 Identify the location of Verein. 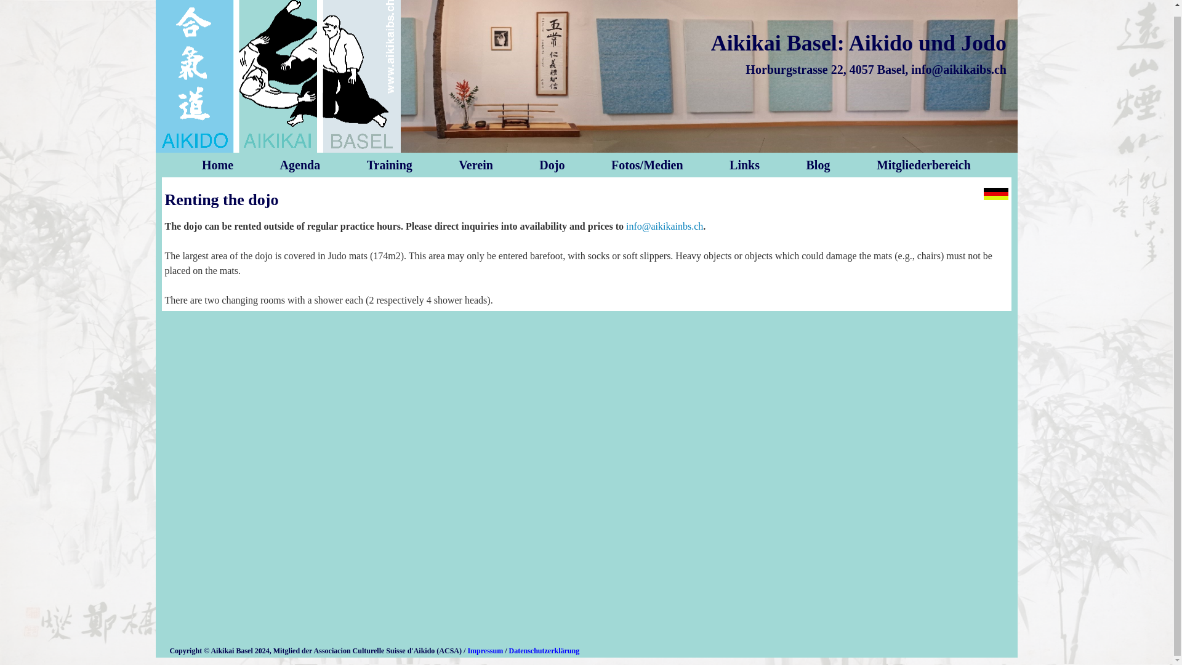
(475, 165).